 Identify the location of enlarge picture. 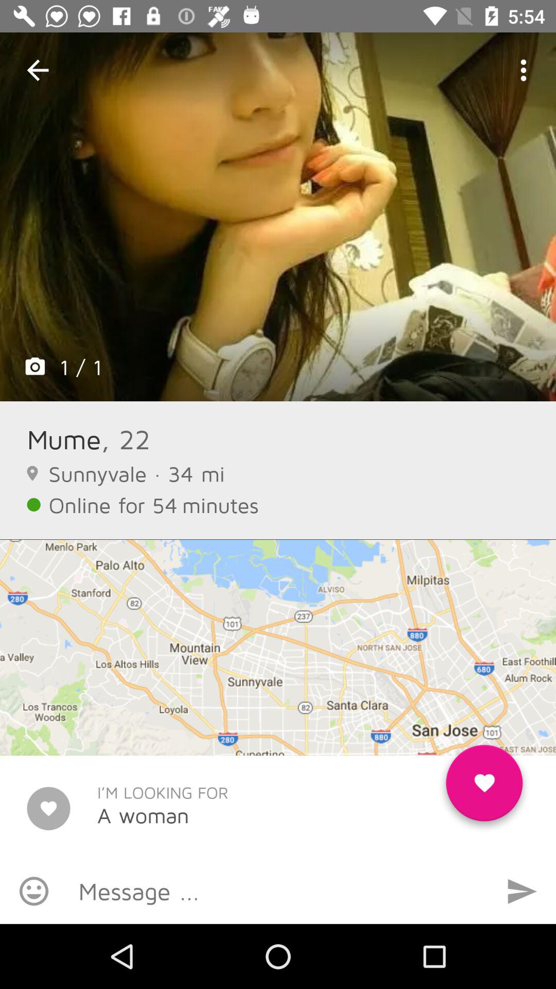
(278, 217).